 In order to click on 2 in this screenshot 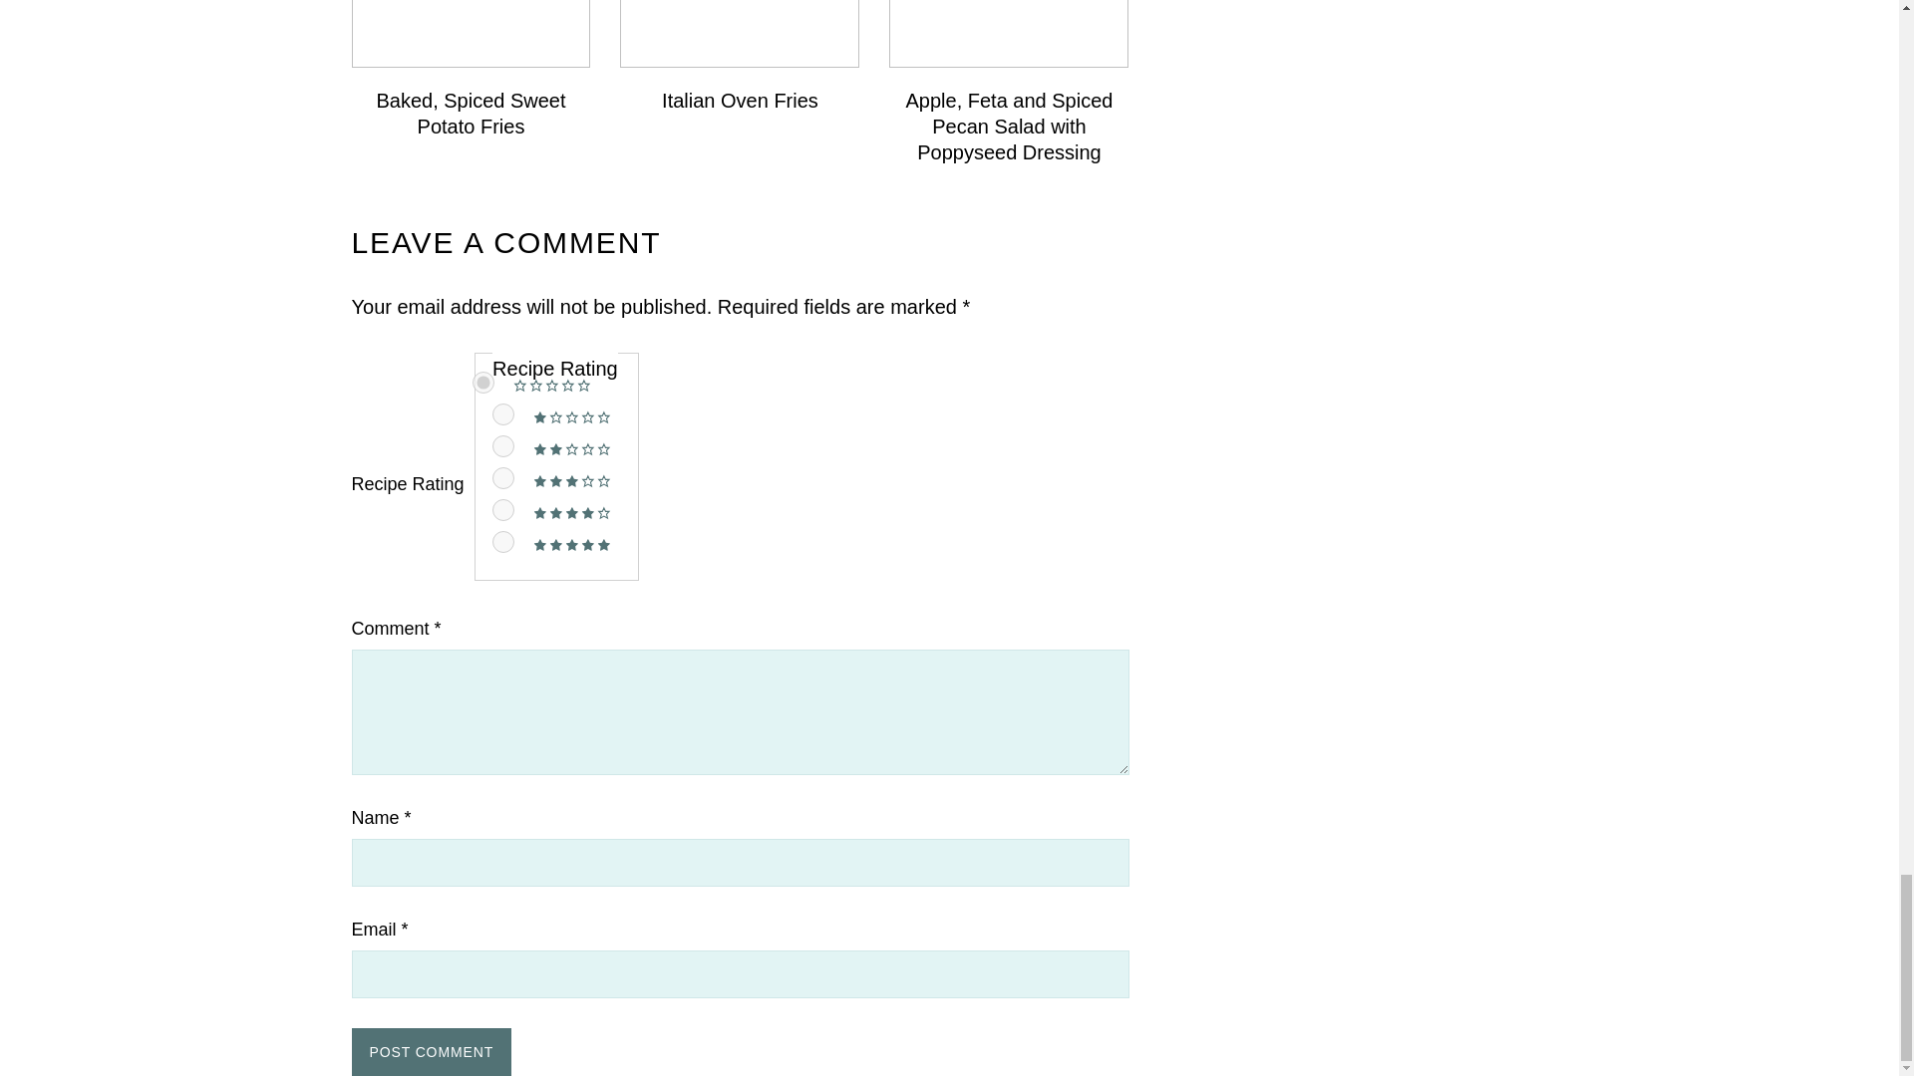, I will do `click(502, 446)`.